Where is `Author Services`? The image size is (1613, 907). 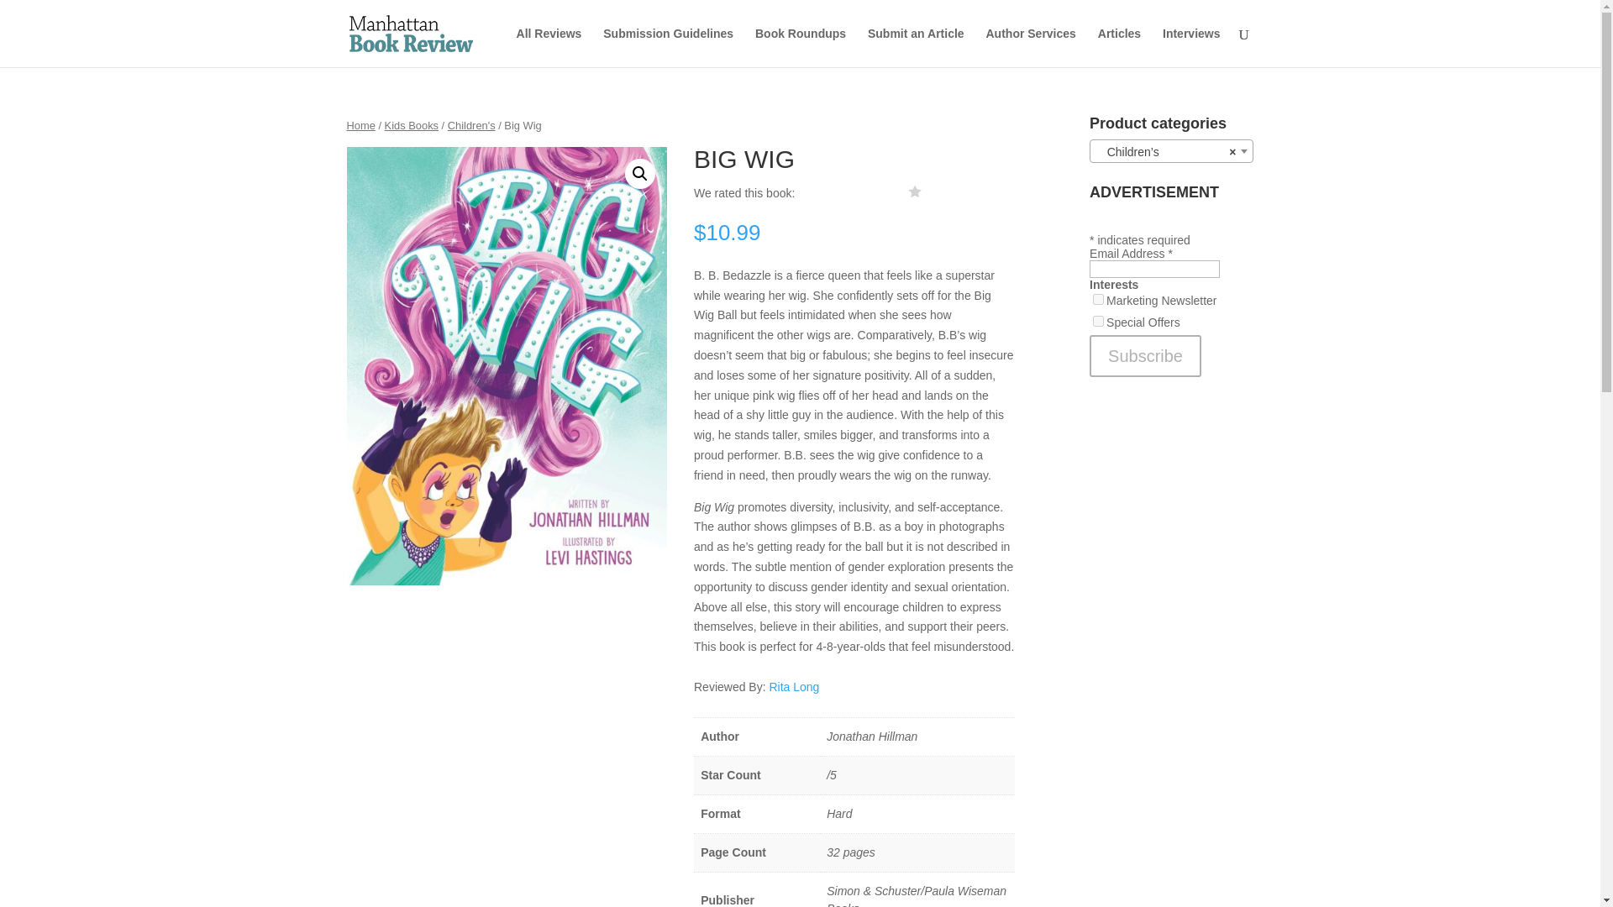
Author Services is located at coordinates (1030, 47).